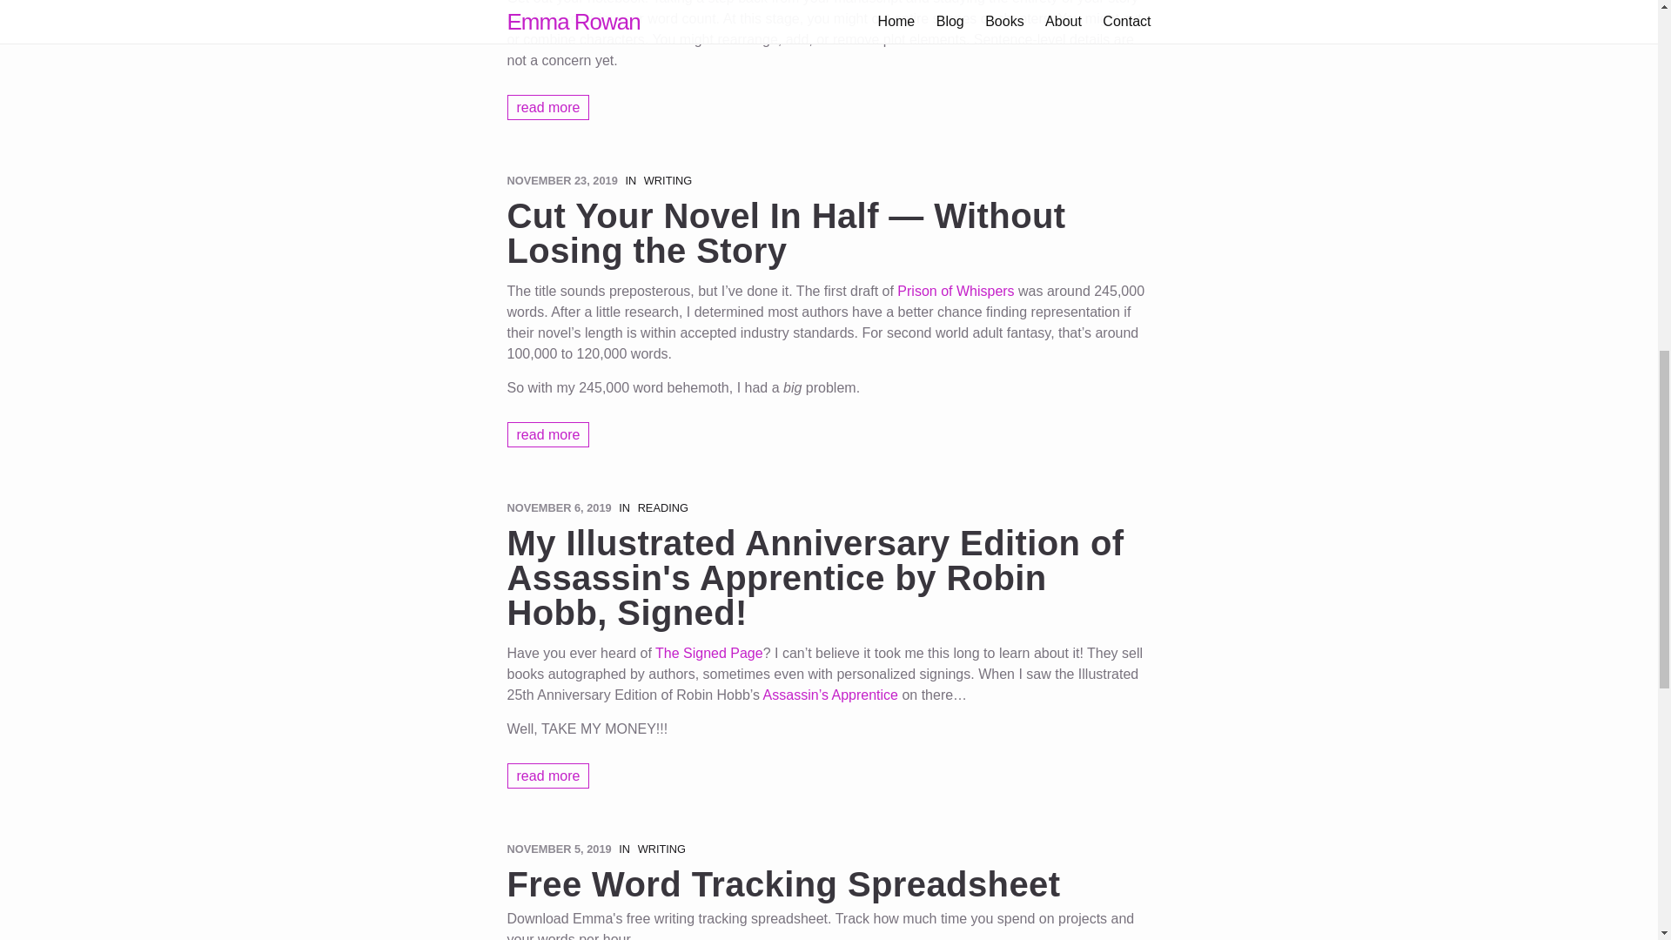 The height and width of the screenshot is (940, 1671). I want to click on The Signed Page, so click(708, 653).